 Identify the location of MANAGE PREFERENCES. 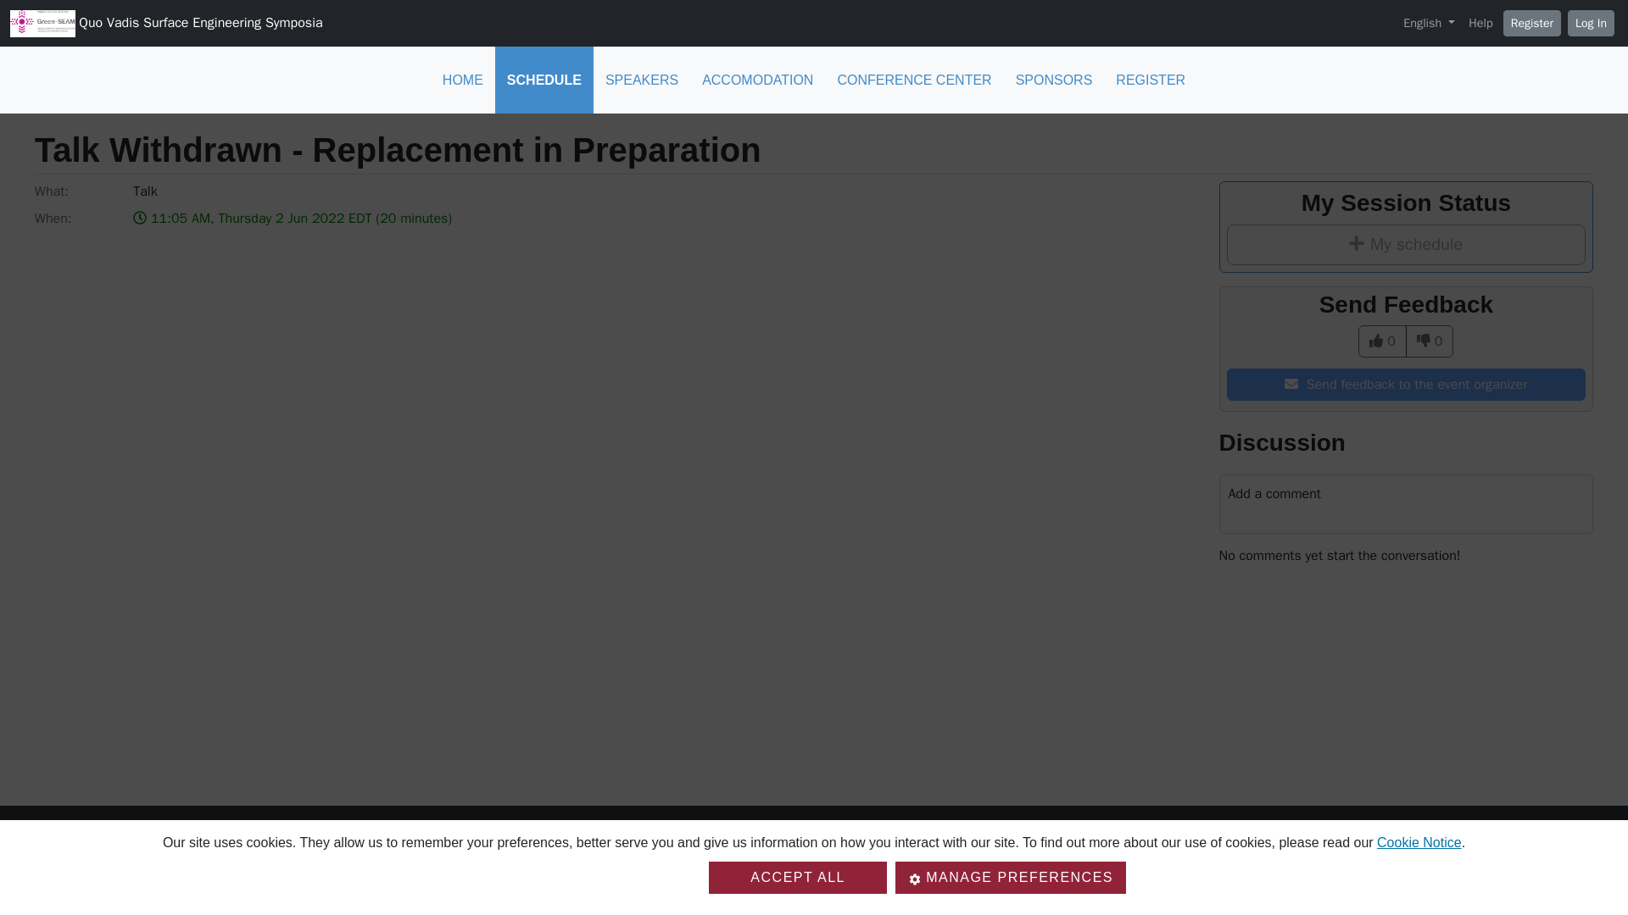
(1011, 878).